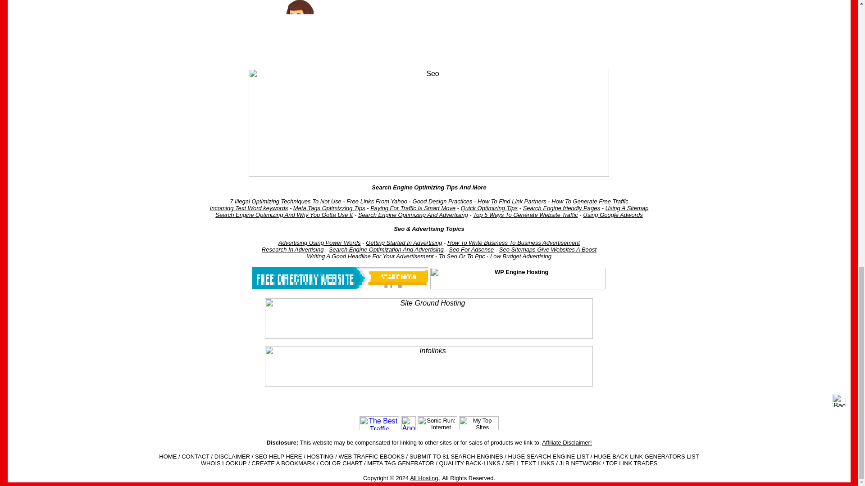  Describe the element at coordinates (413, 214) in the screenshot. I see `Search Engine Optimizing And Advertising` at that location.